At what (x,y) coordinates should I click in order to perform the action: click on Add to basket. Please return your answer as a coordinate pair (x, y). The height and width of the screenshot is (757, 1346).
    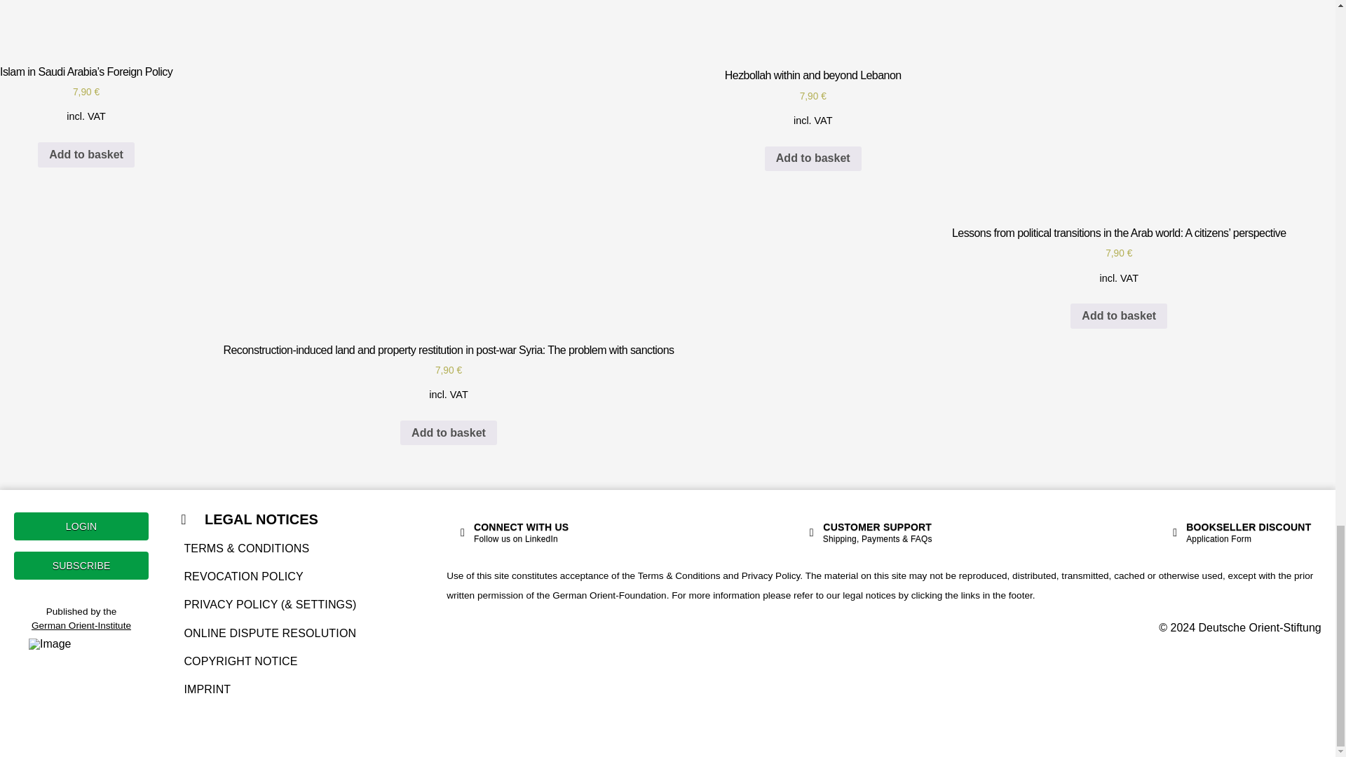
    Looking at the image, I should click on (448, 433).